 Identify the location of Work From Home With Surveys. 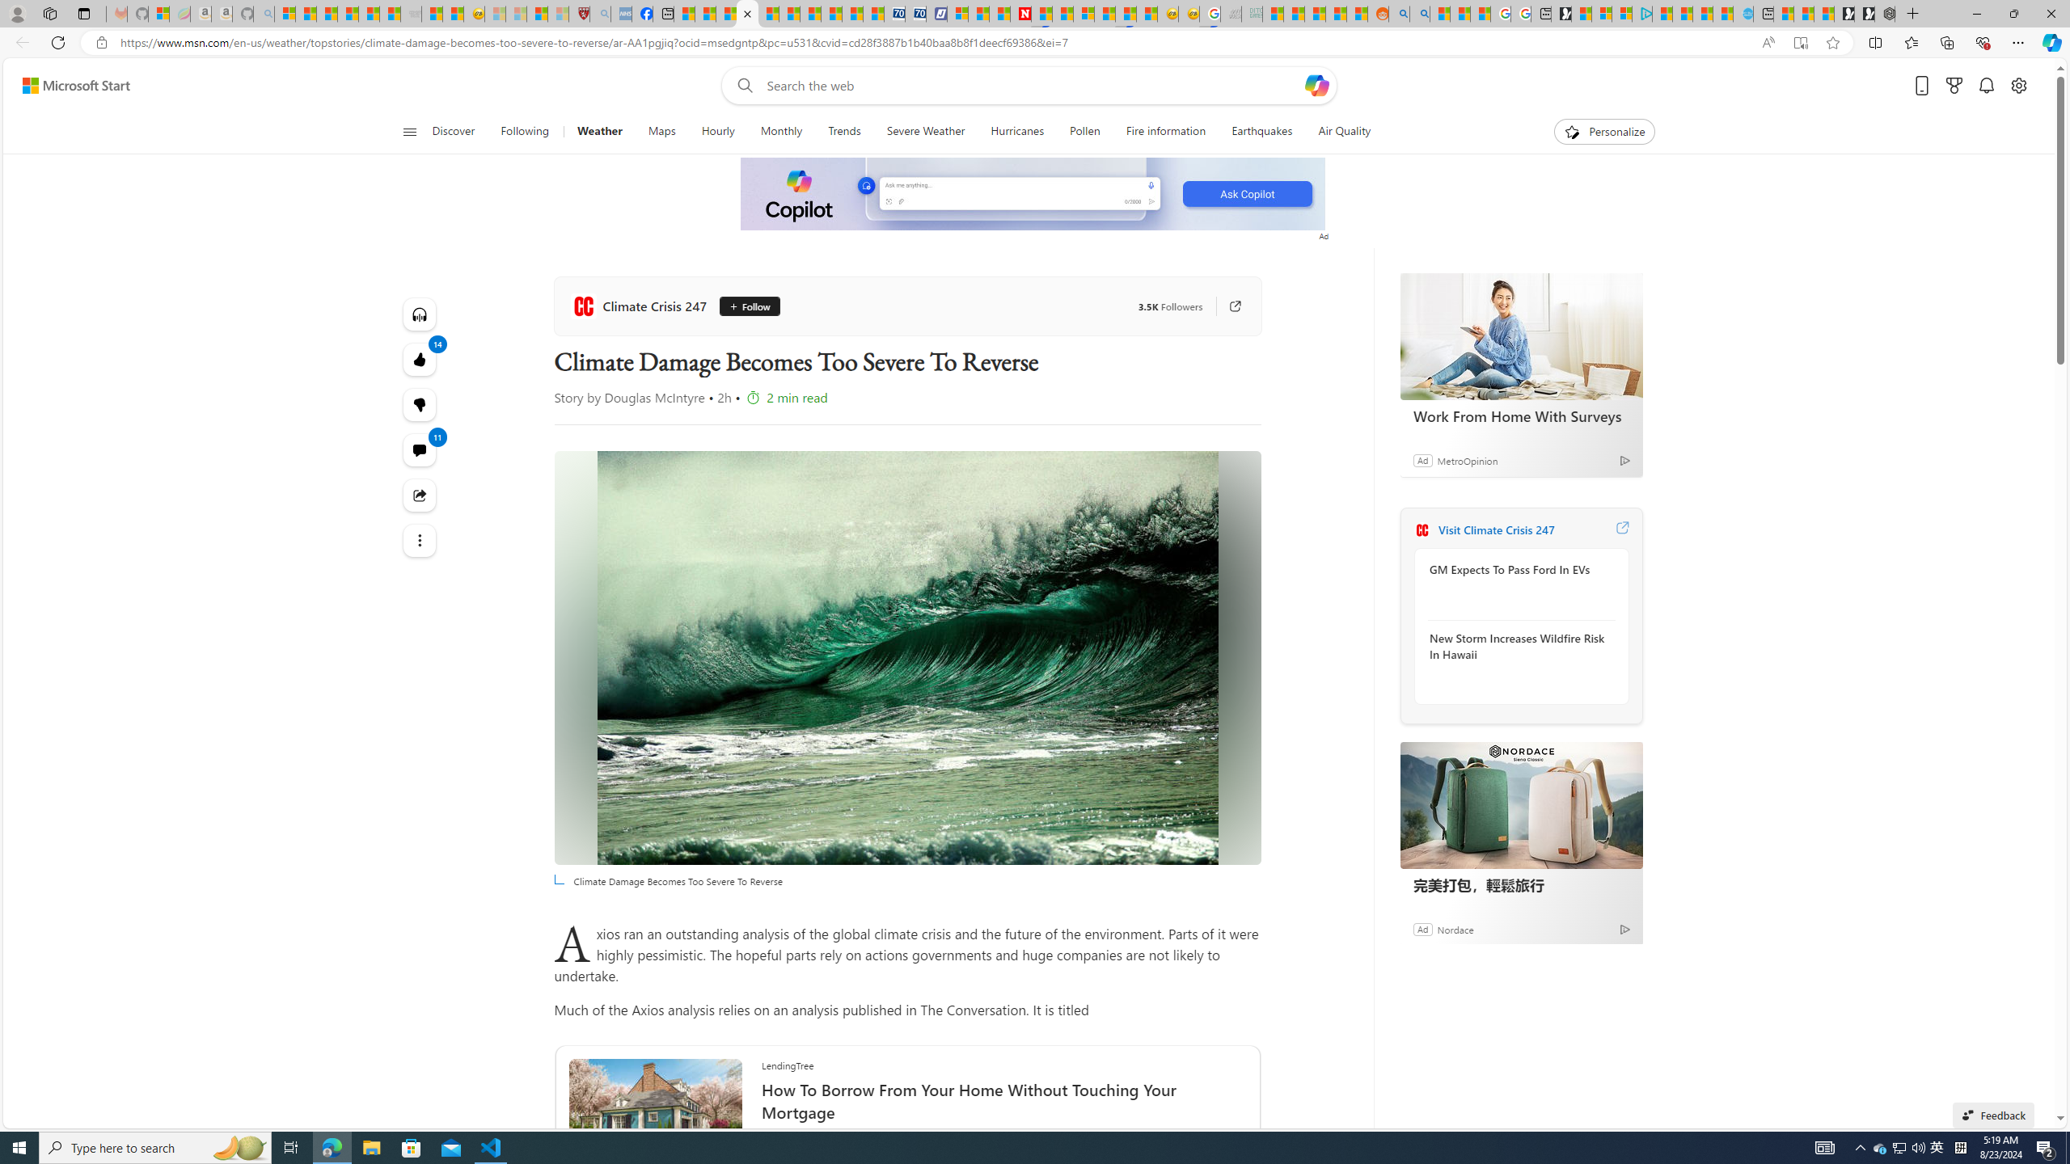
(1521, 415).